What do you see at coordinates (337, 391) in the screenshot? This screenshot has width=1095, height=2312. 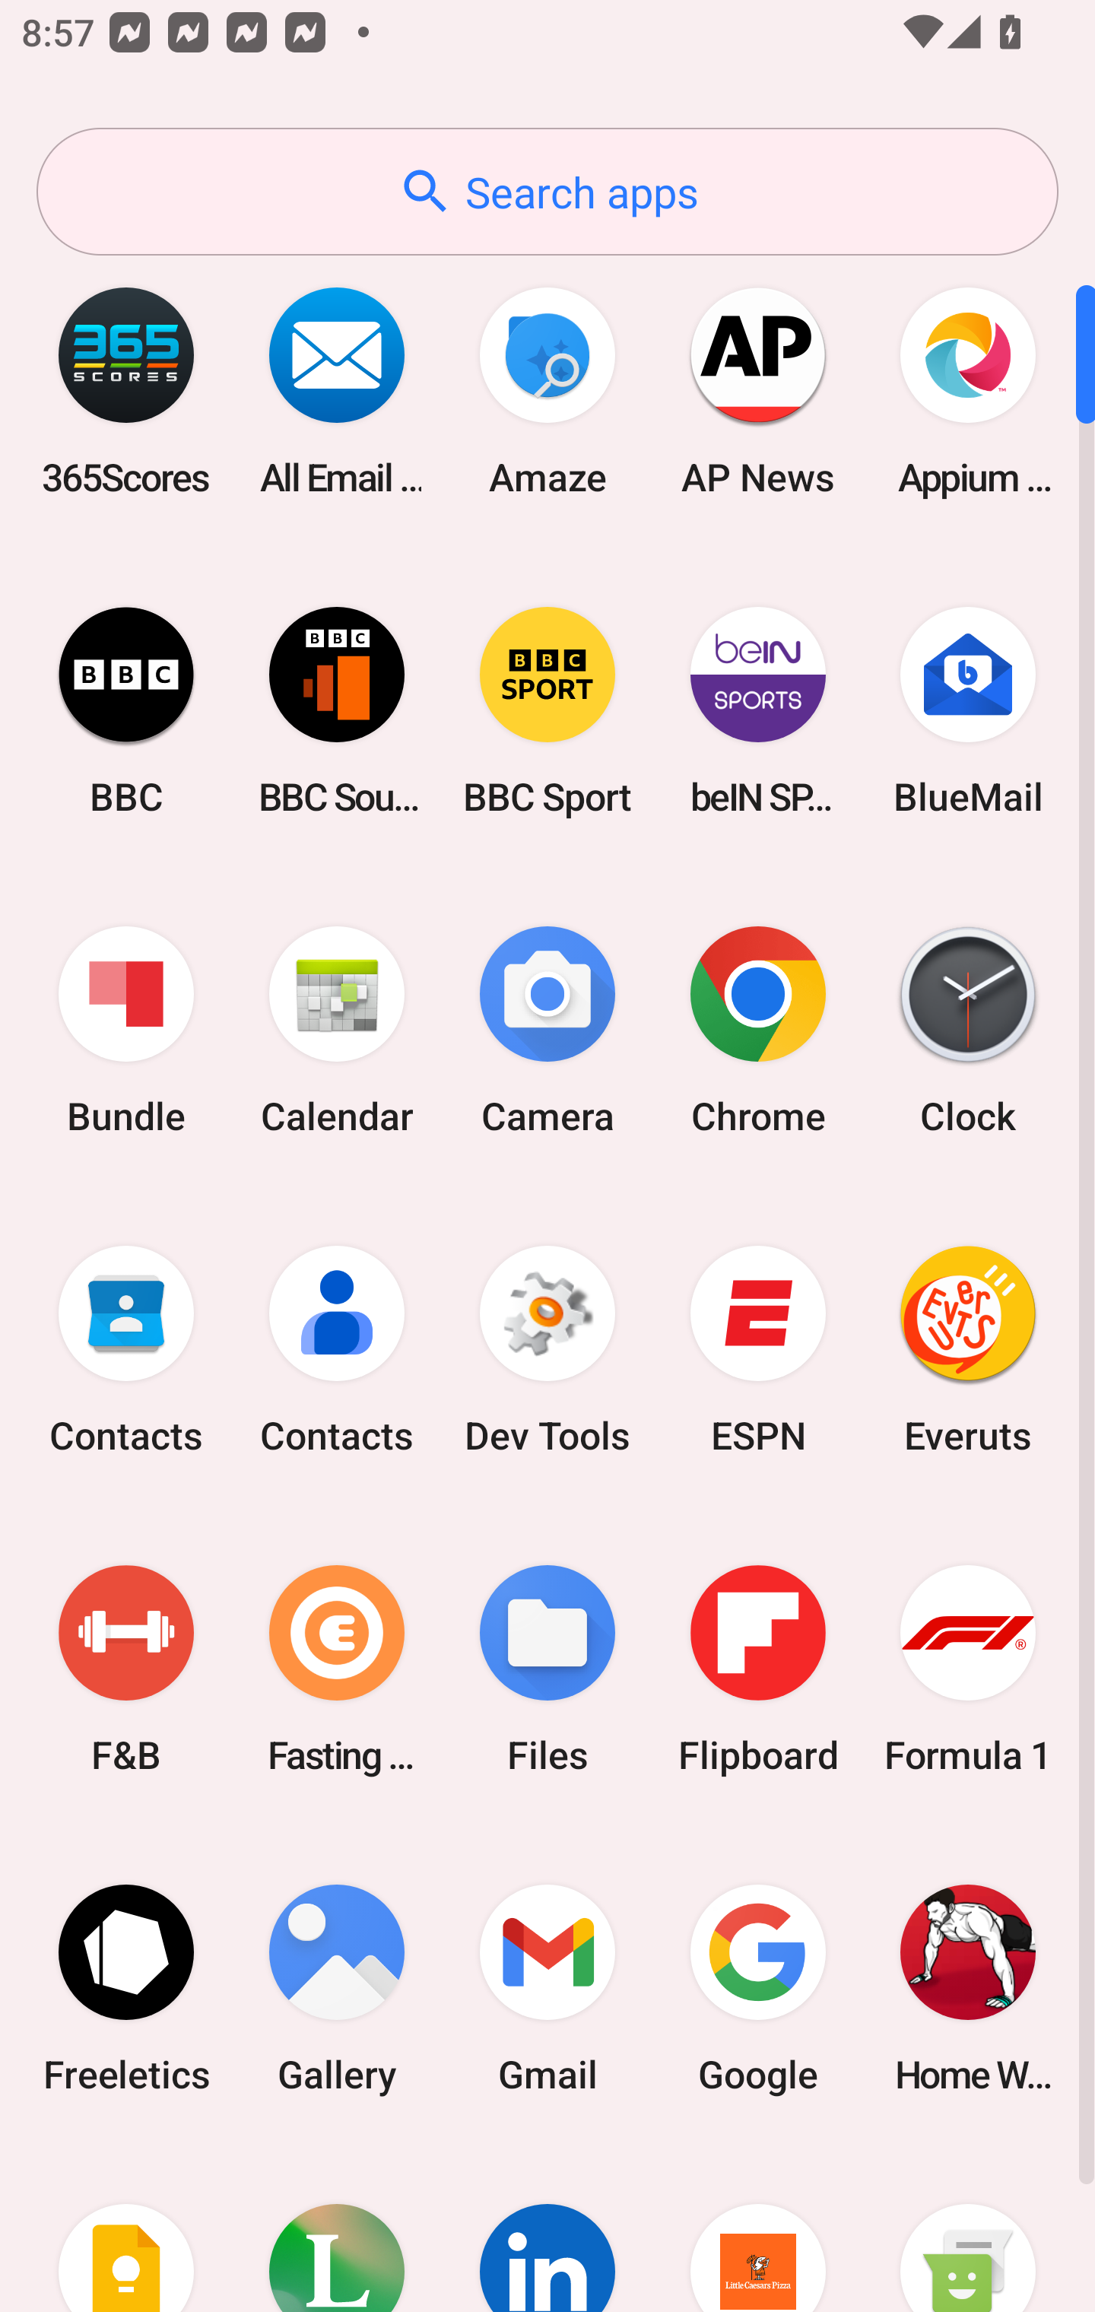 I see `All Email Connect` at bounding box center [337, 391].